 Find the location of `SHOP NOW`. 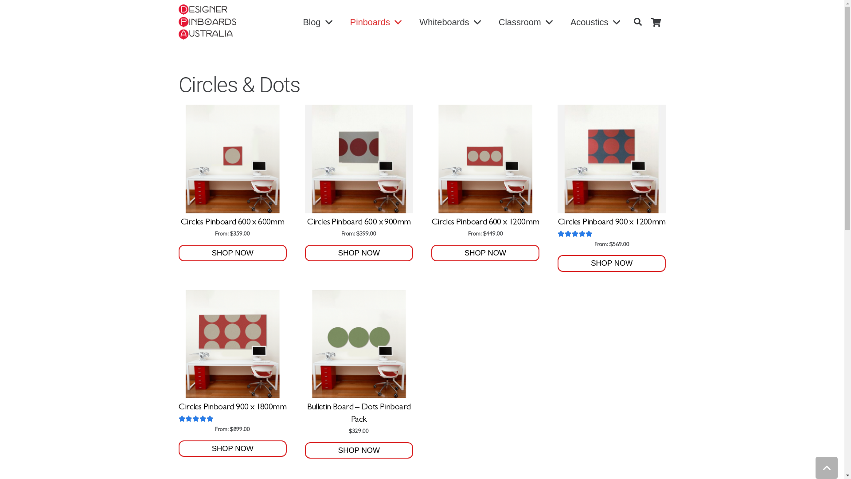

SHOP NOW is located at coordinates (232, 449).